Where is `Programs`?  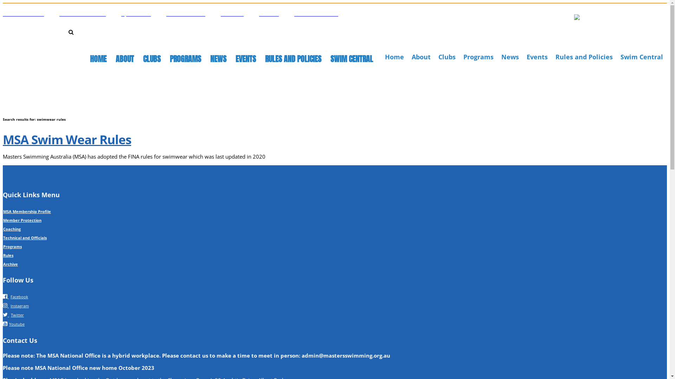
Programs is located at coordinates (478, 57).